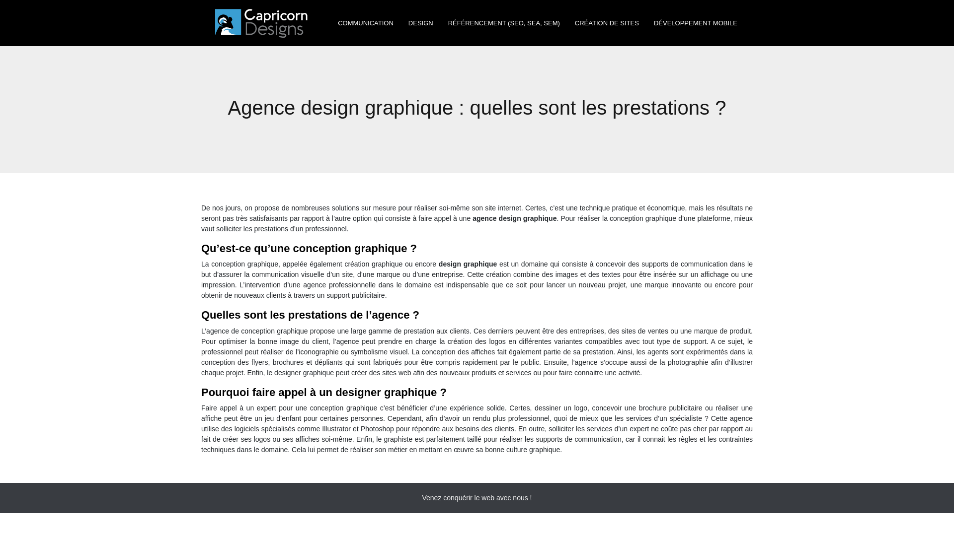 This screenshot has width=954, height=536. Describe the element at coordinates (366, 23) in the screenshot. I see `COMMUNICATION` at that location.